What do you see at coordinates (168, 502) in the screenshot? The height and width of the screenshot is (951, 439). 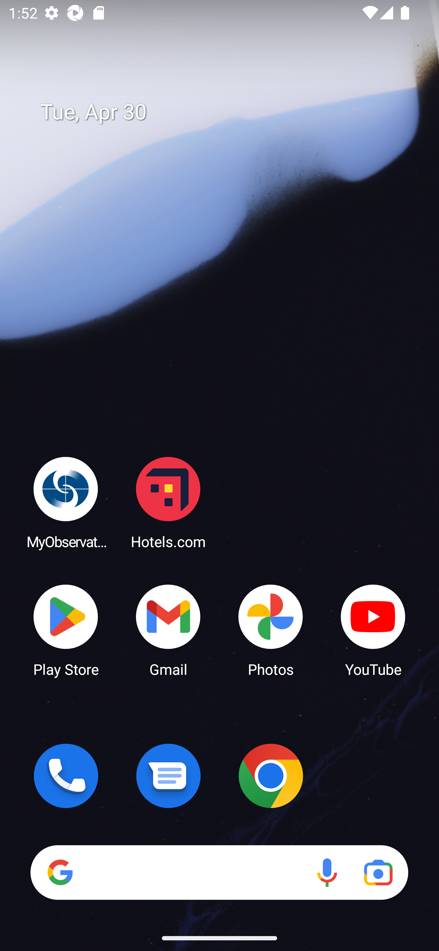 I see `Hotels.com` at bounding box center [168, 502].